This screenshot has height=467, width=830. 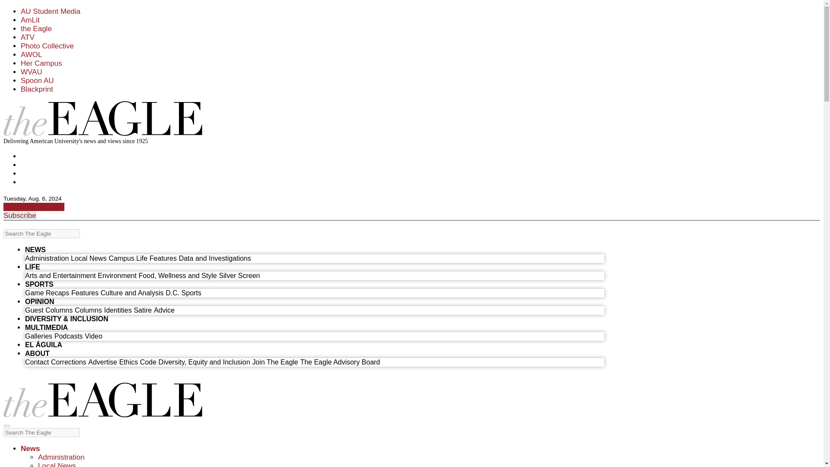 What do you see at coordinates (30, 20) in the screenshot?
I see `AmLit` at bounding box center [30, 20].